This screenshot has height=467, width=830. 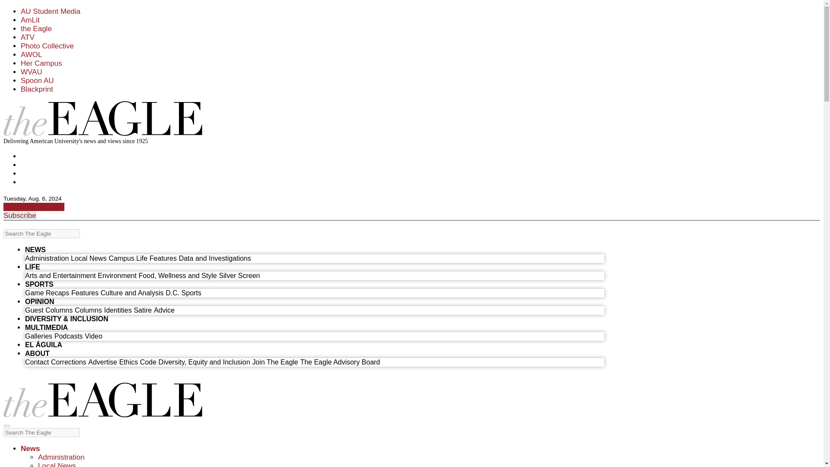 What do you see at coordinates (30, 20) in the screenshot?
I see `AmLit` at bounding box center [30, 20].